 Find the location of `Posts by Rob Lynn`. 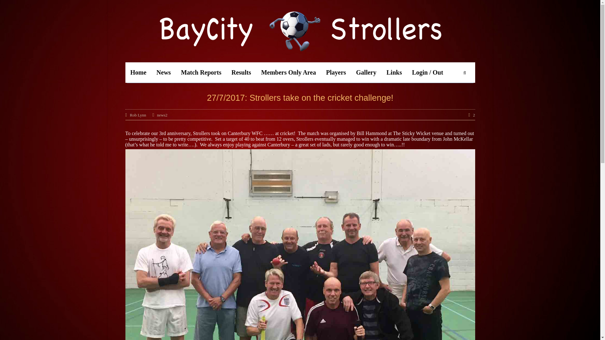

Posts by Rob Lynn is located at coordinates (138, 115).